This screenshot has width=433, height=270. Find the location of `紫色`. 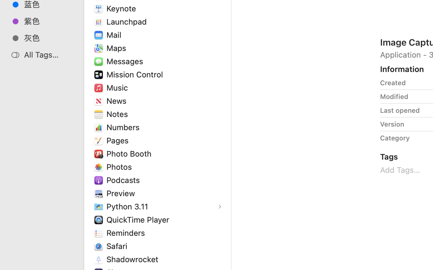

紫色 is located at coordinates (48, 21).